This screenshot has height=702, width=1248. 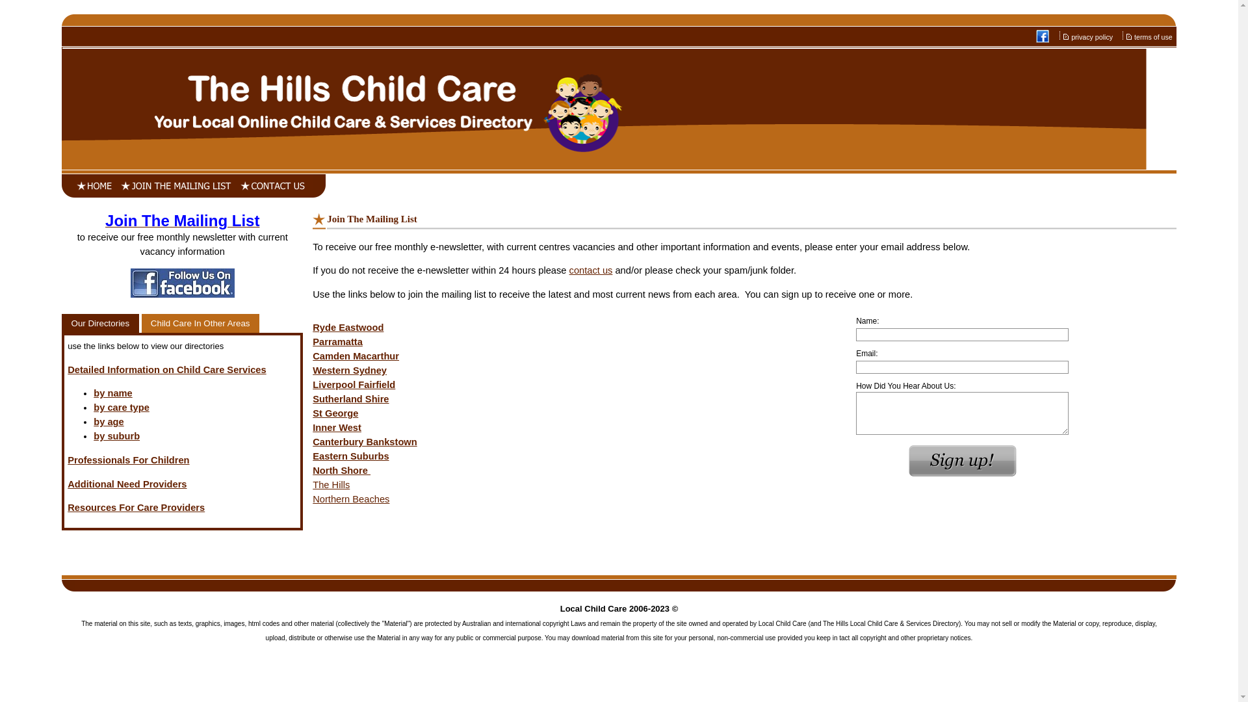 What do you see at coordinates (337, 428) in the screenshot?
I see `Inner West` at bounding box center [337, 428].